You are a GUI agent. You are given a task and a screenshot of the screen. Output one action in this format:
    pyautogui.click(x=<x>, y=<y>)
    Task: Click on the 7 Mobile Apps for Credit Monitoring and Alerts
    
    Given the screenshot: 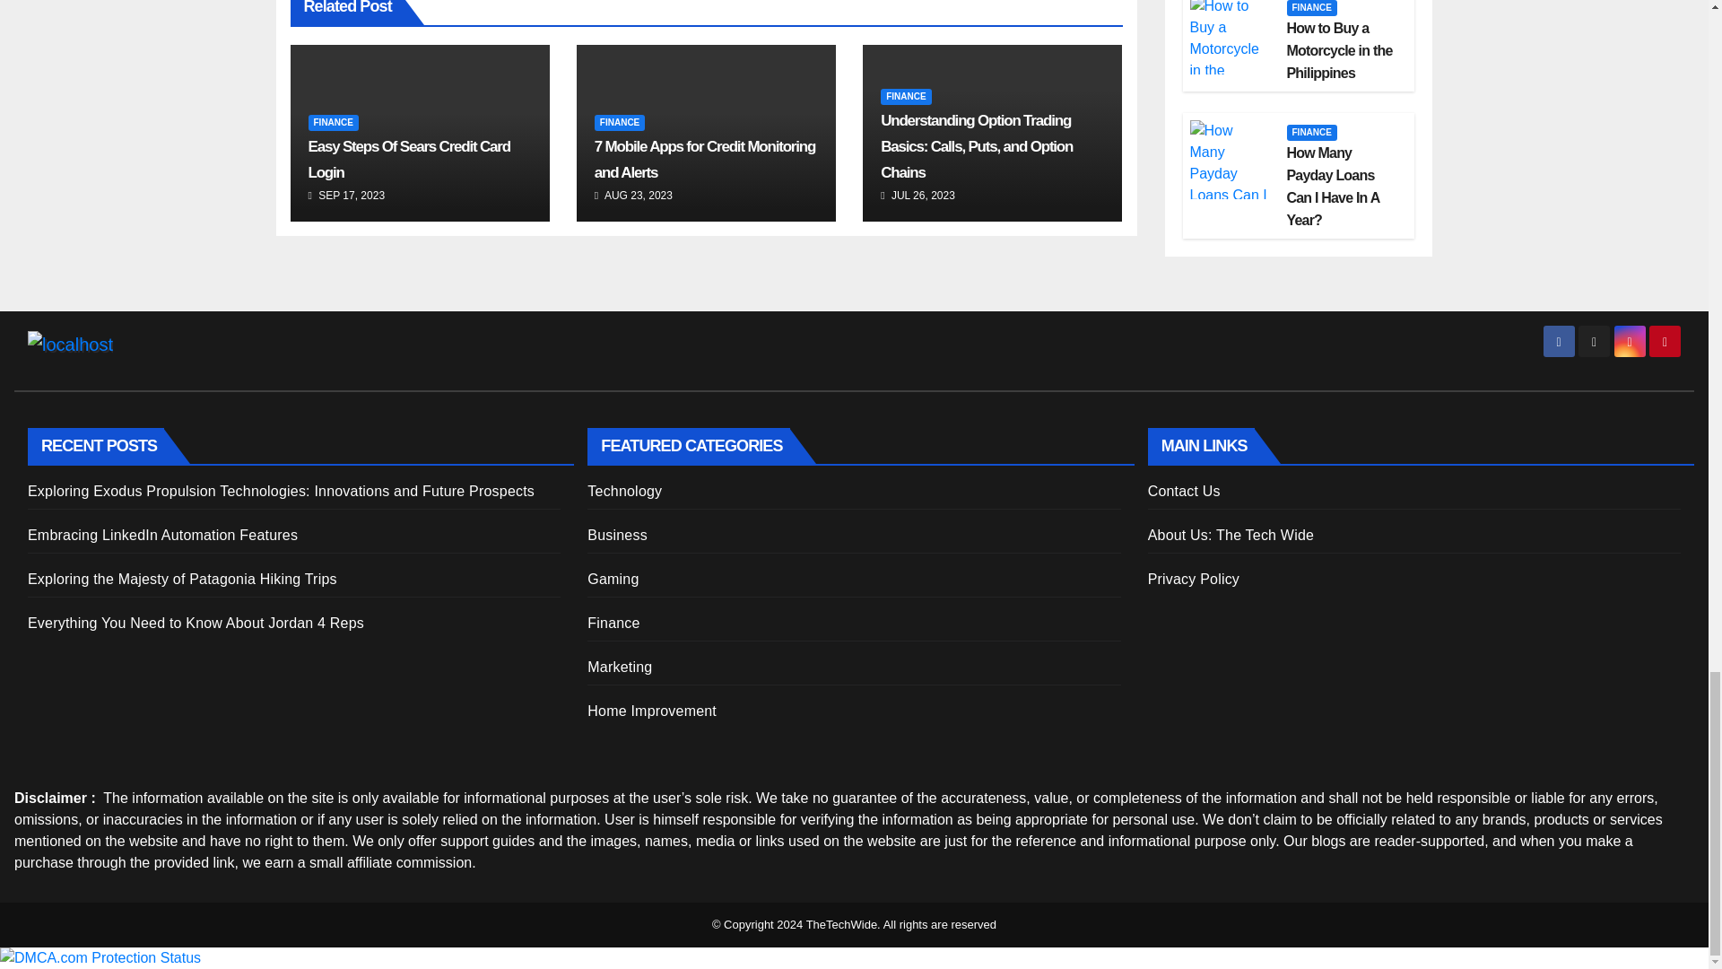 What is the action you would take?
    pyautogui.click(x=704, y=160)
    